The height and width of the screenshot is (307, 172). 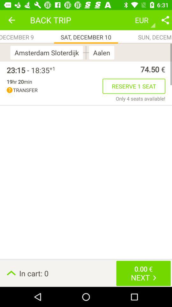 I want to click on swipe until amsterdam sloterdijk item, so click(x=48, y=52).